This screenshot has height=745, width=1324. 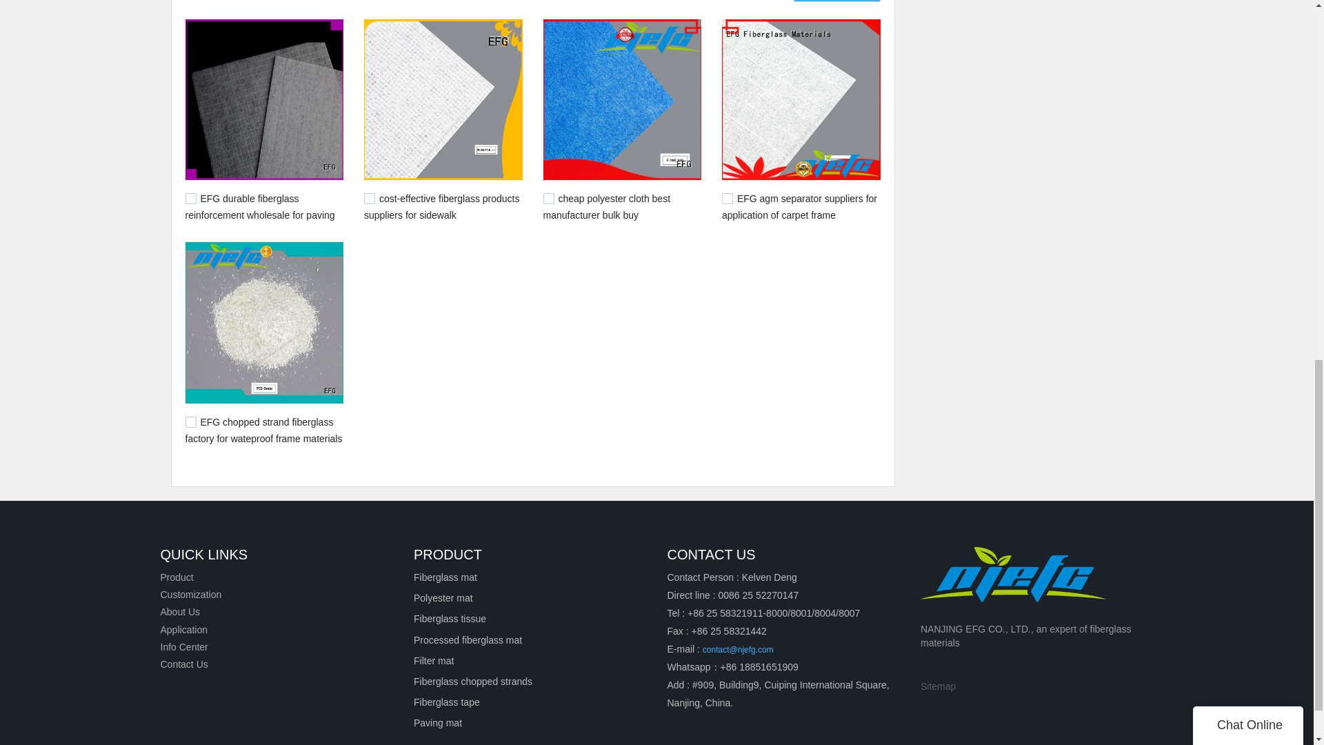 What do you see at coordinates (190, 421) in the screenshot?
I see `793` at bounding box center [190, 421].